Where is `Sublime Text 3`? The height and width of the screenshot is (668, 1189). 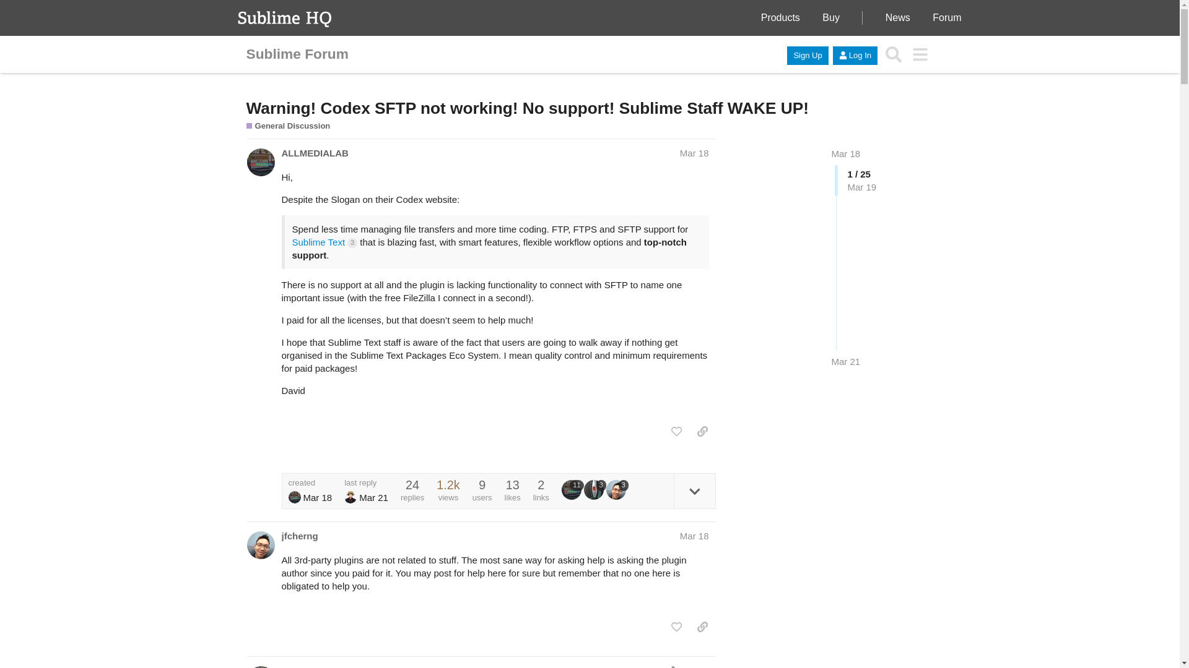
Sublime Text 3 is located at coordinates (324, 242).